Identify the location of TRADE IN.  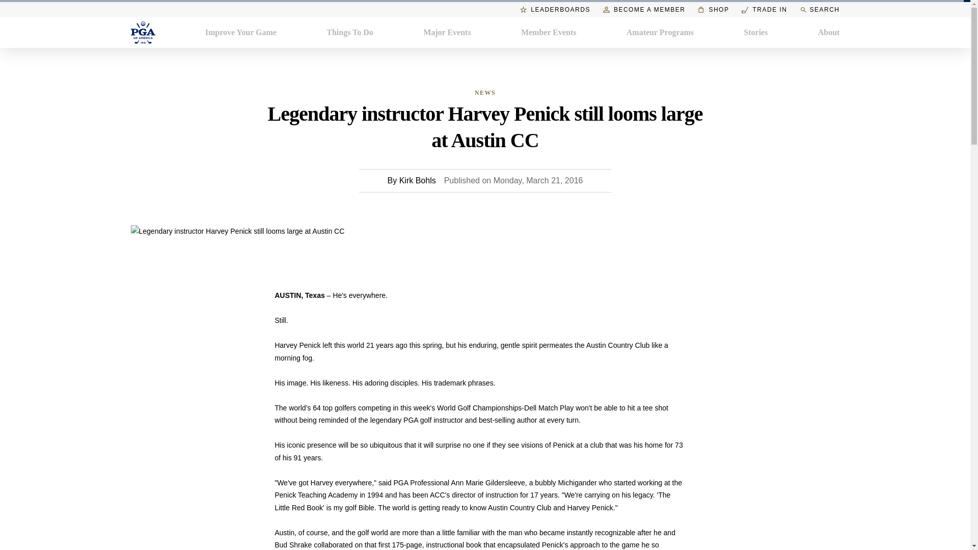
(764, 9).